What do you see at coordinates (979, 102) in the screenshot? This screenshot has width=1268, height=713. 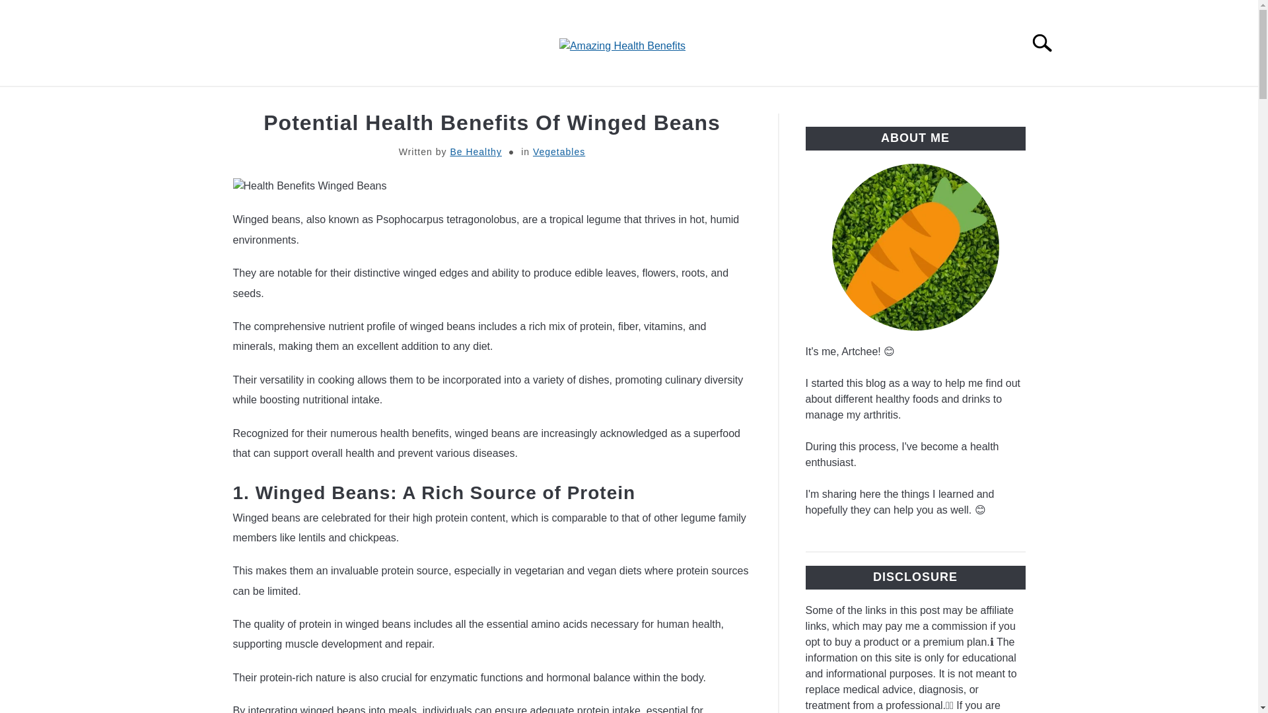 I see `GRAINS` at bounding box center [979, 102].